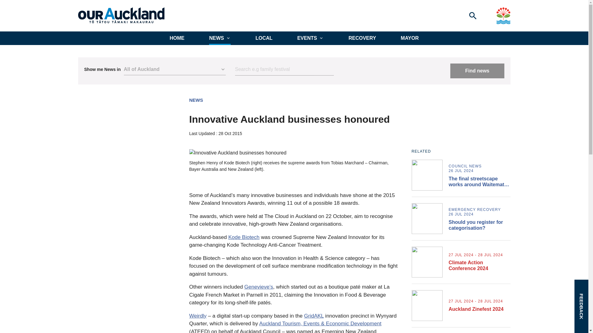 The image size is (593, 333). Describe the element at coordinates (177, 38) in the screenshot. I see `HOME` at that location.